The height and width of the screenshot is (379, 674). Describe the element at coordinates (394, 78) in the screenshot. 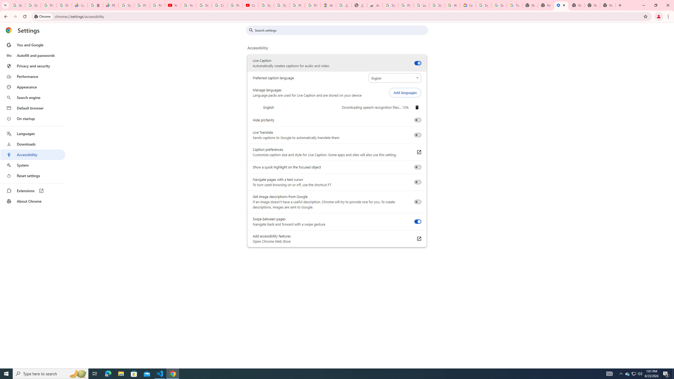

I see `Preferred caption language` at that location.